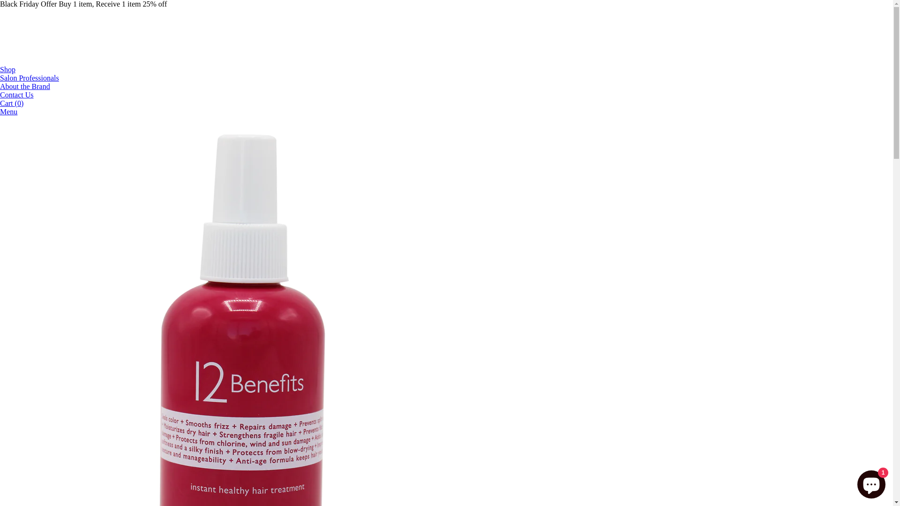 The width and height of the screenshot is (900, 506). I want to click on Contact Us, so click(17, 95).